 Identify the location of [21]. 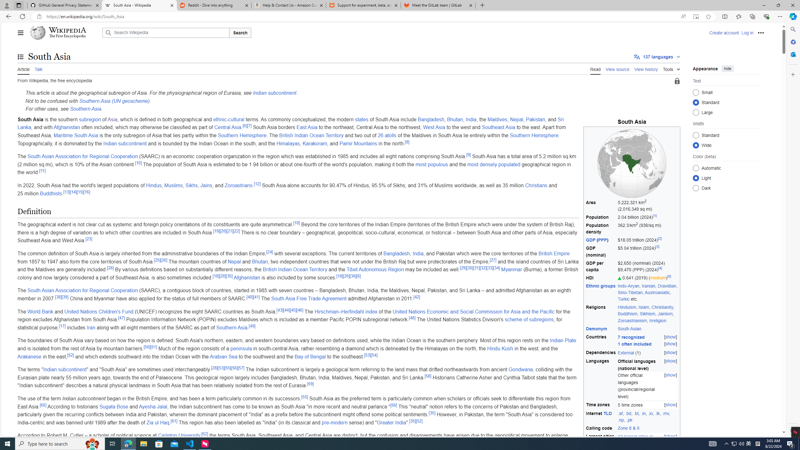
(230, 231).